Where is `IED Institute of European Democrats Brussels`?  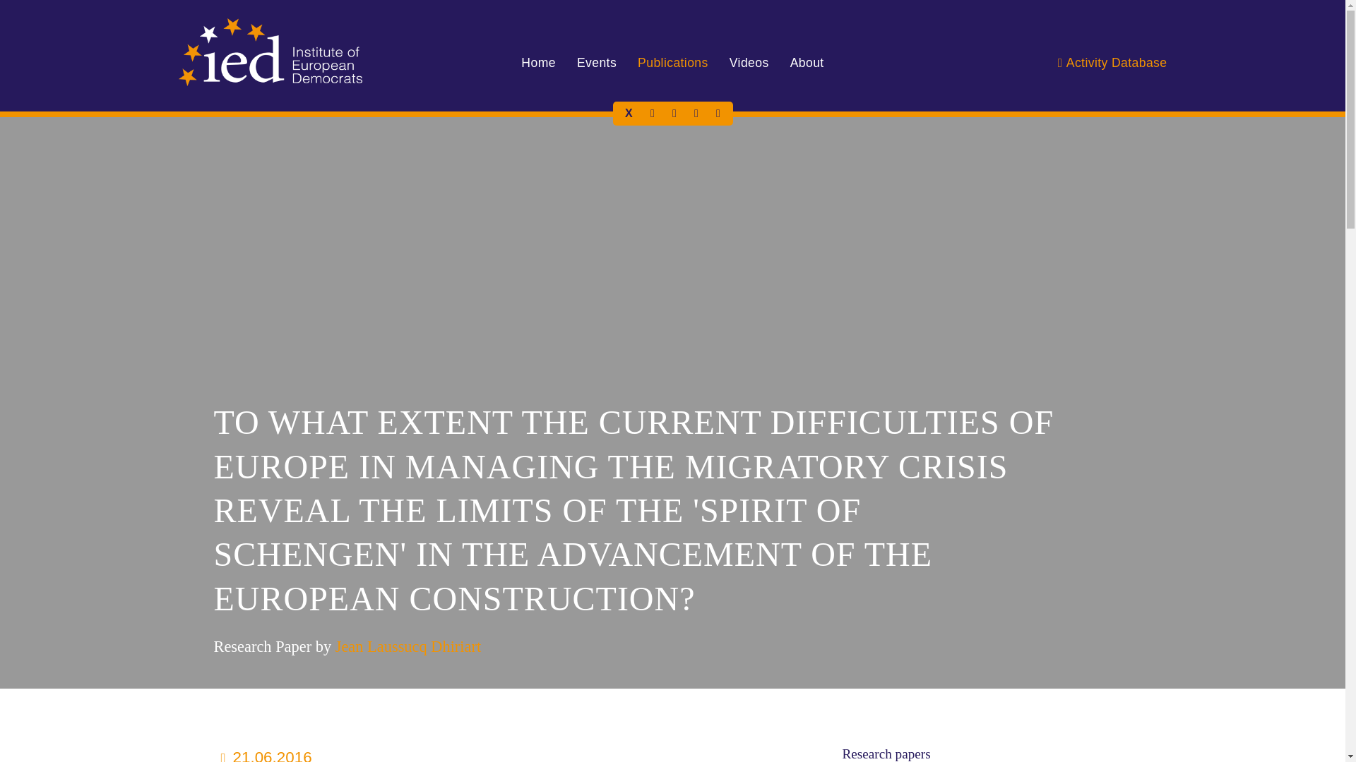
IED Institute of European Democrats Brussels is located at coordinates (270, 52).